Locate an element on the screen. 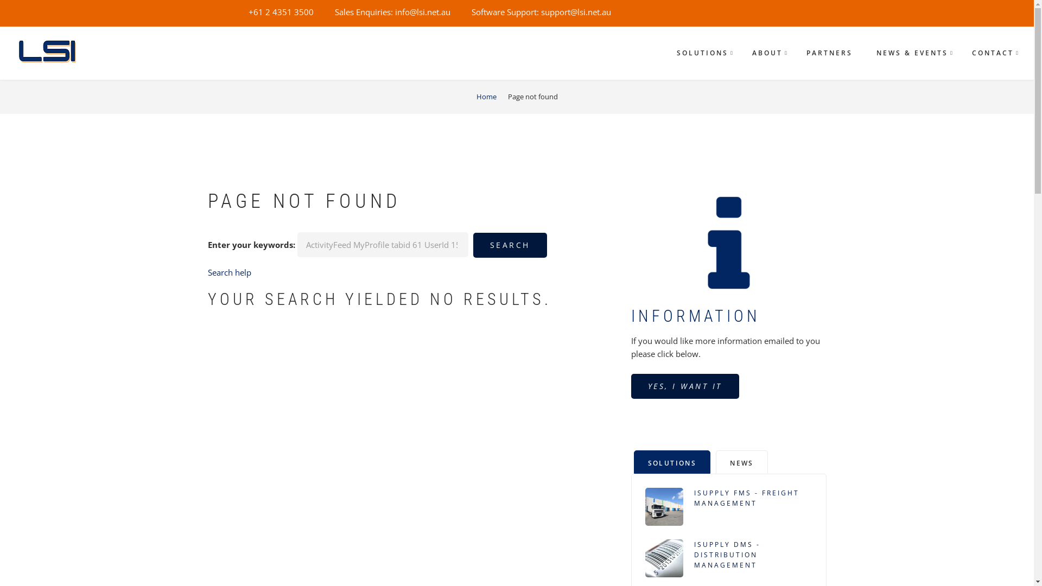 The image size is (1042, 586). NEWS is located at coordinates (742, 462).